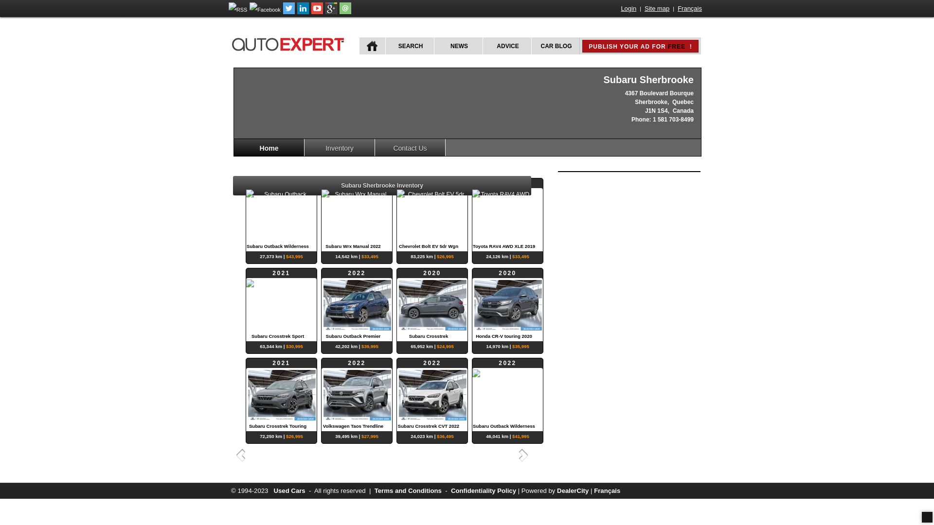  Describe the element at coordinates (629, 9) in the screenshot. I see `Login` at that location.